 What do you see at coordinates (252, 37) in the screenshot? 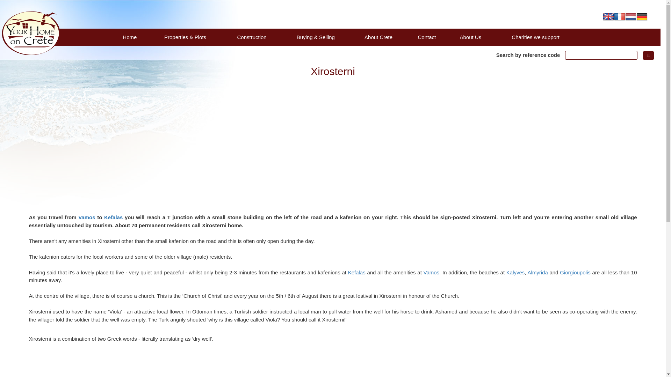
I see `Construction` at bounding box center [252, 37].